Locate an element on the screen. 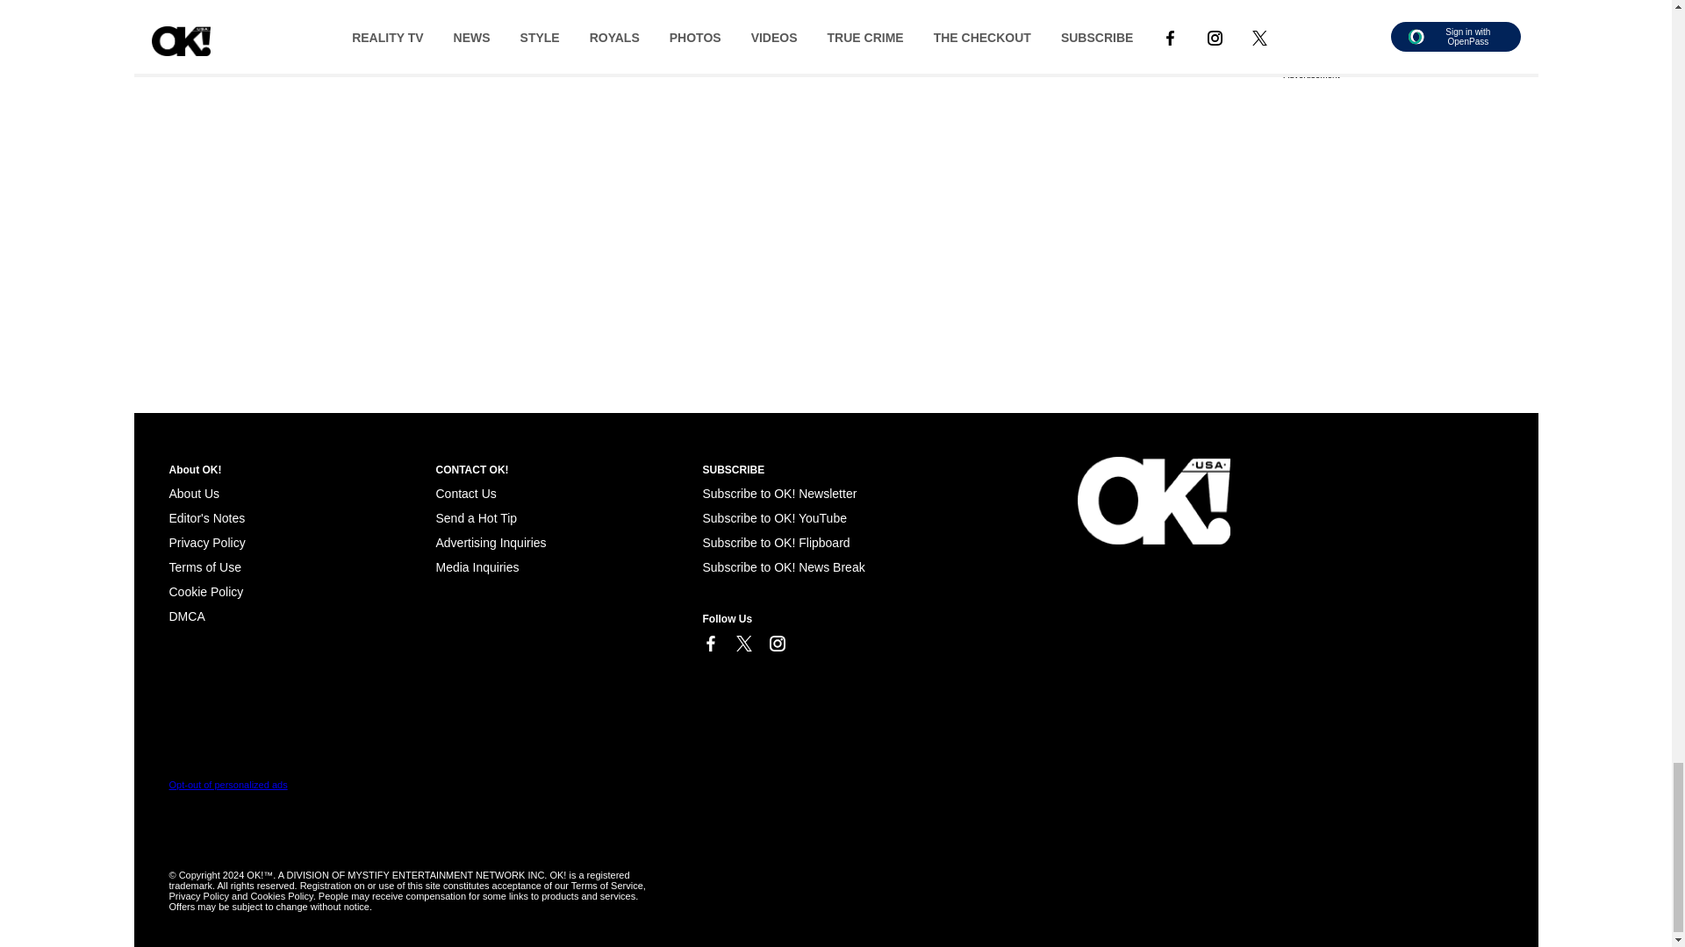 The image size is (1685, 947). Send a Hot Tip is located at coordinates (476, 518).